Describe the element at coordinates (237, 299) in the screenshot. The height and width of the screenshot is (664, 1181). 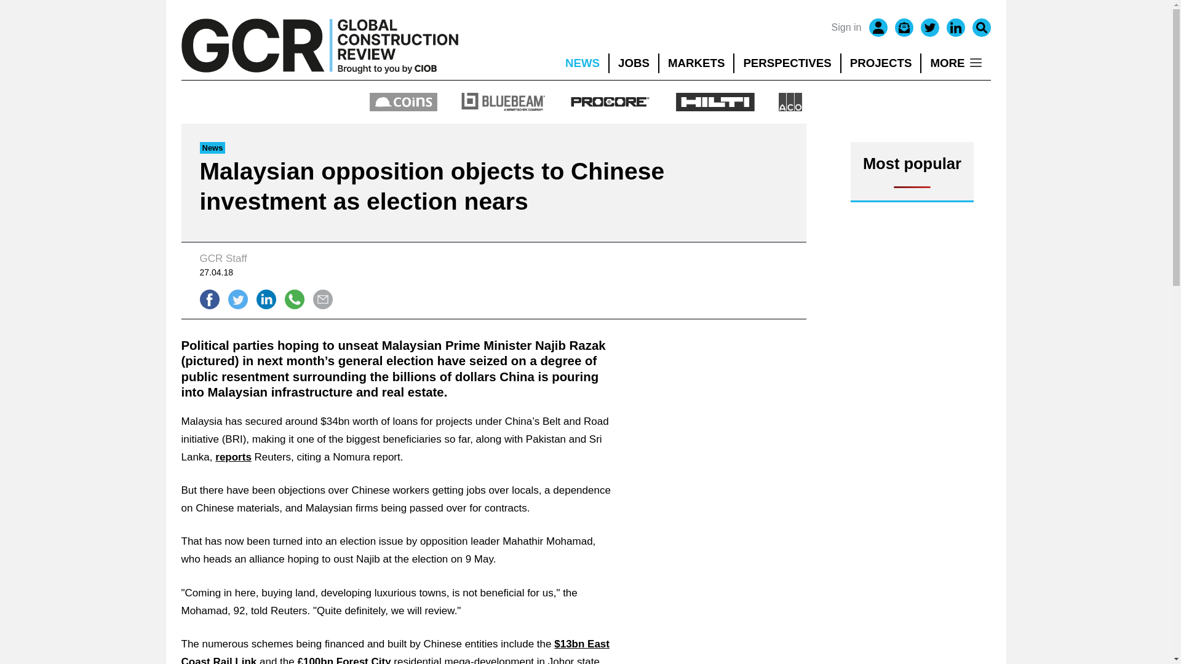
I see `Tweet` at that location.